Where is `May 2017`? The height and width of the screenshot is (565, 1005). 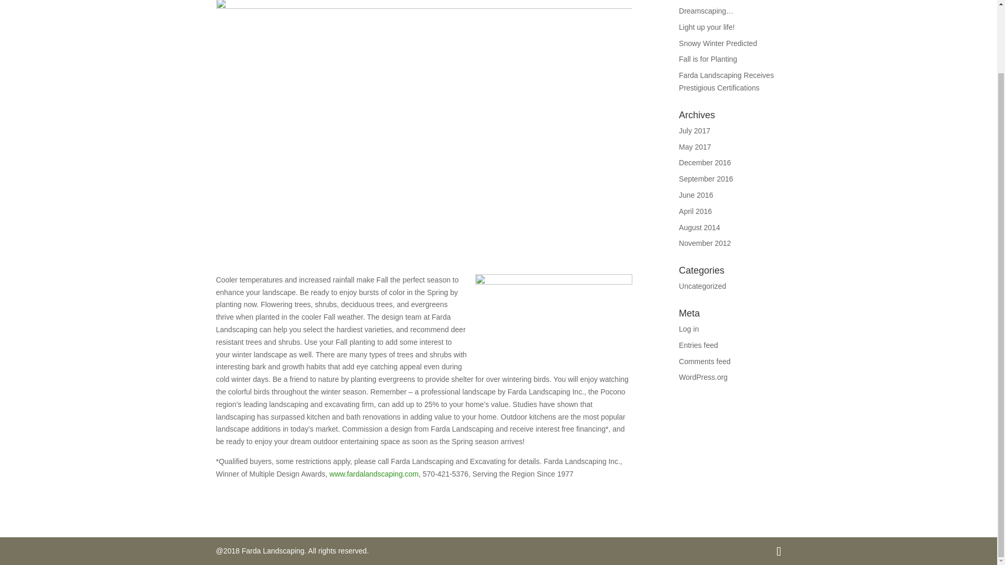 May 2017 is located at coordinates (695, 147).